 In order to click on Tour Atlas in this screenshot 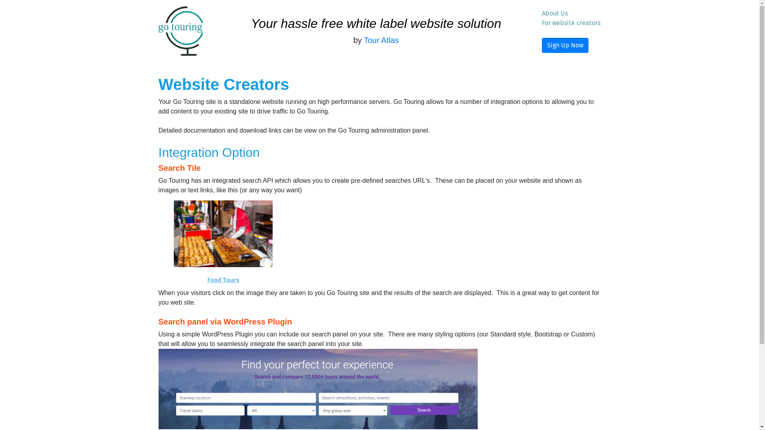, I will do `click(381, 40)`.